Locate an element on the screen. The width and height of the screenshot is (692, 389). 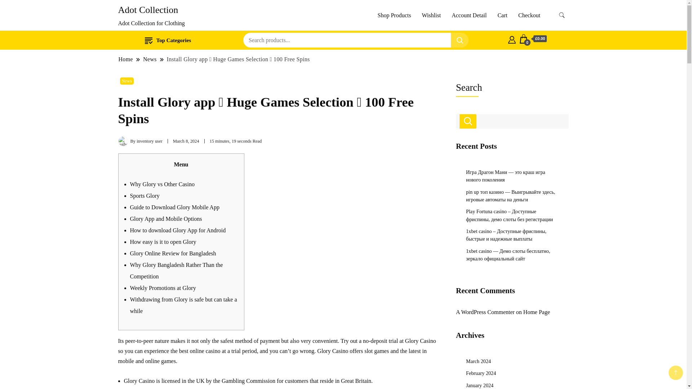
News is located at coordinates (127, 81).